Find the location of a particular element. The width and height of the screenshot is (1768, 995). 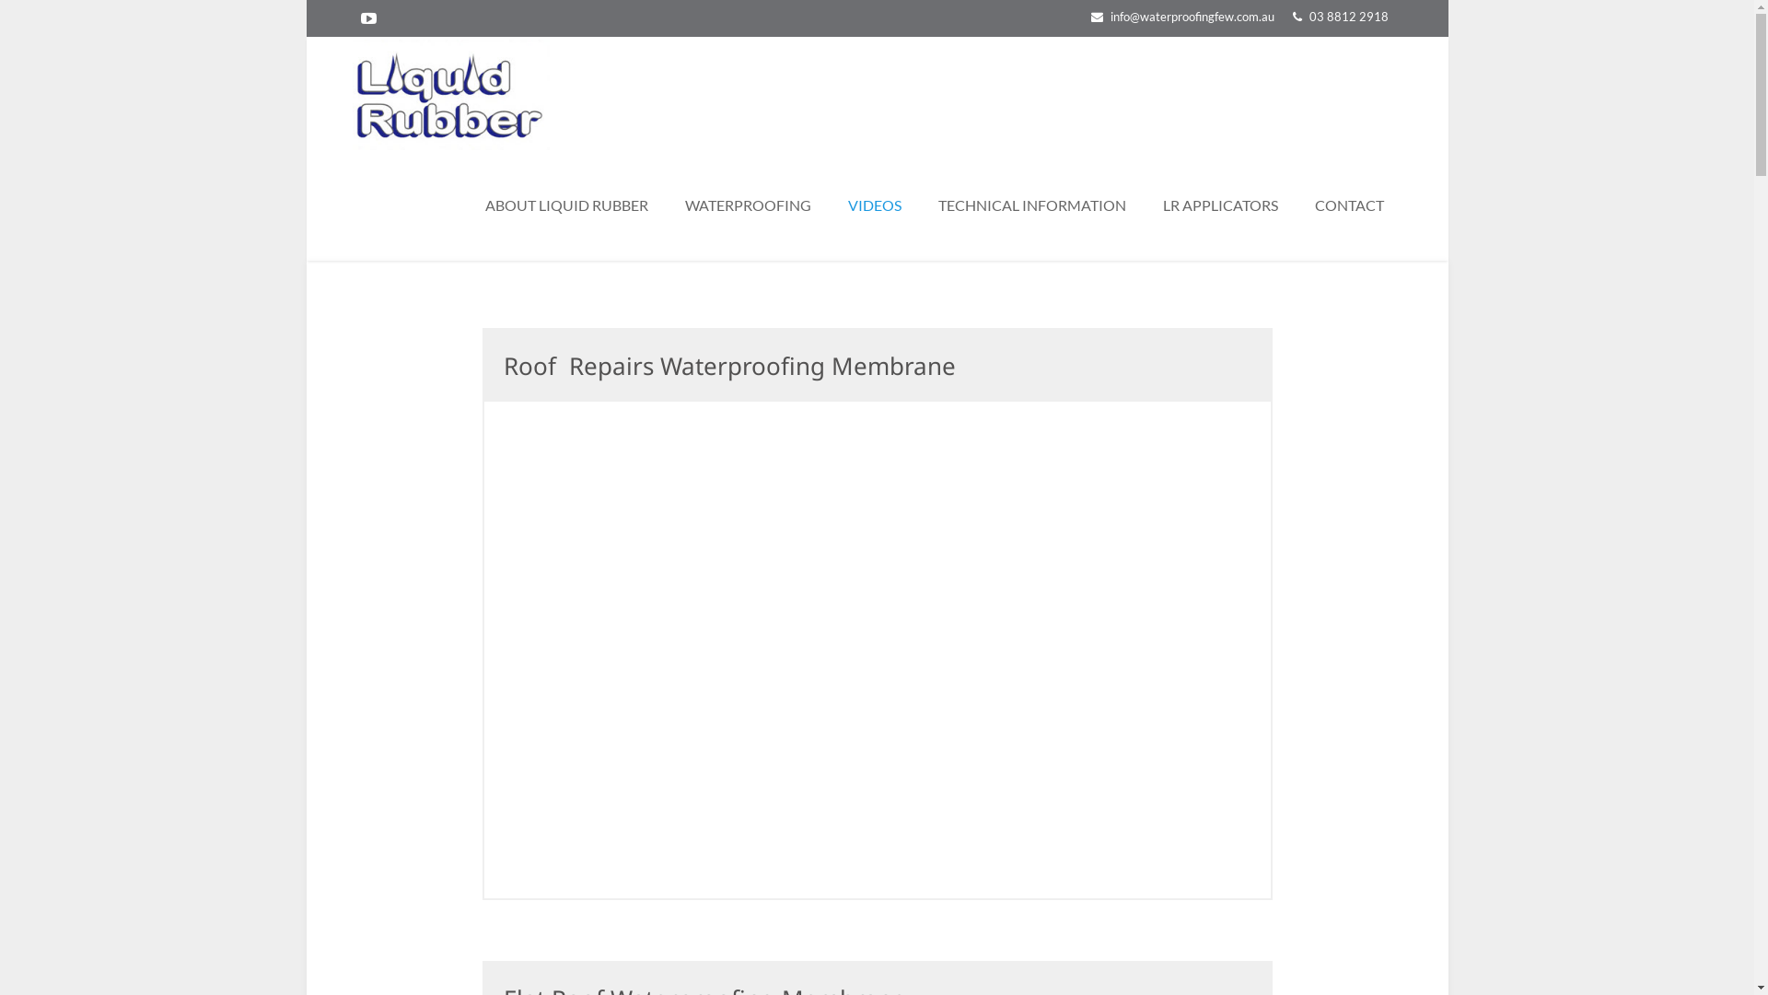

CONTACT is located at coordinates (1350, 205).